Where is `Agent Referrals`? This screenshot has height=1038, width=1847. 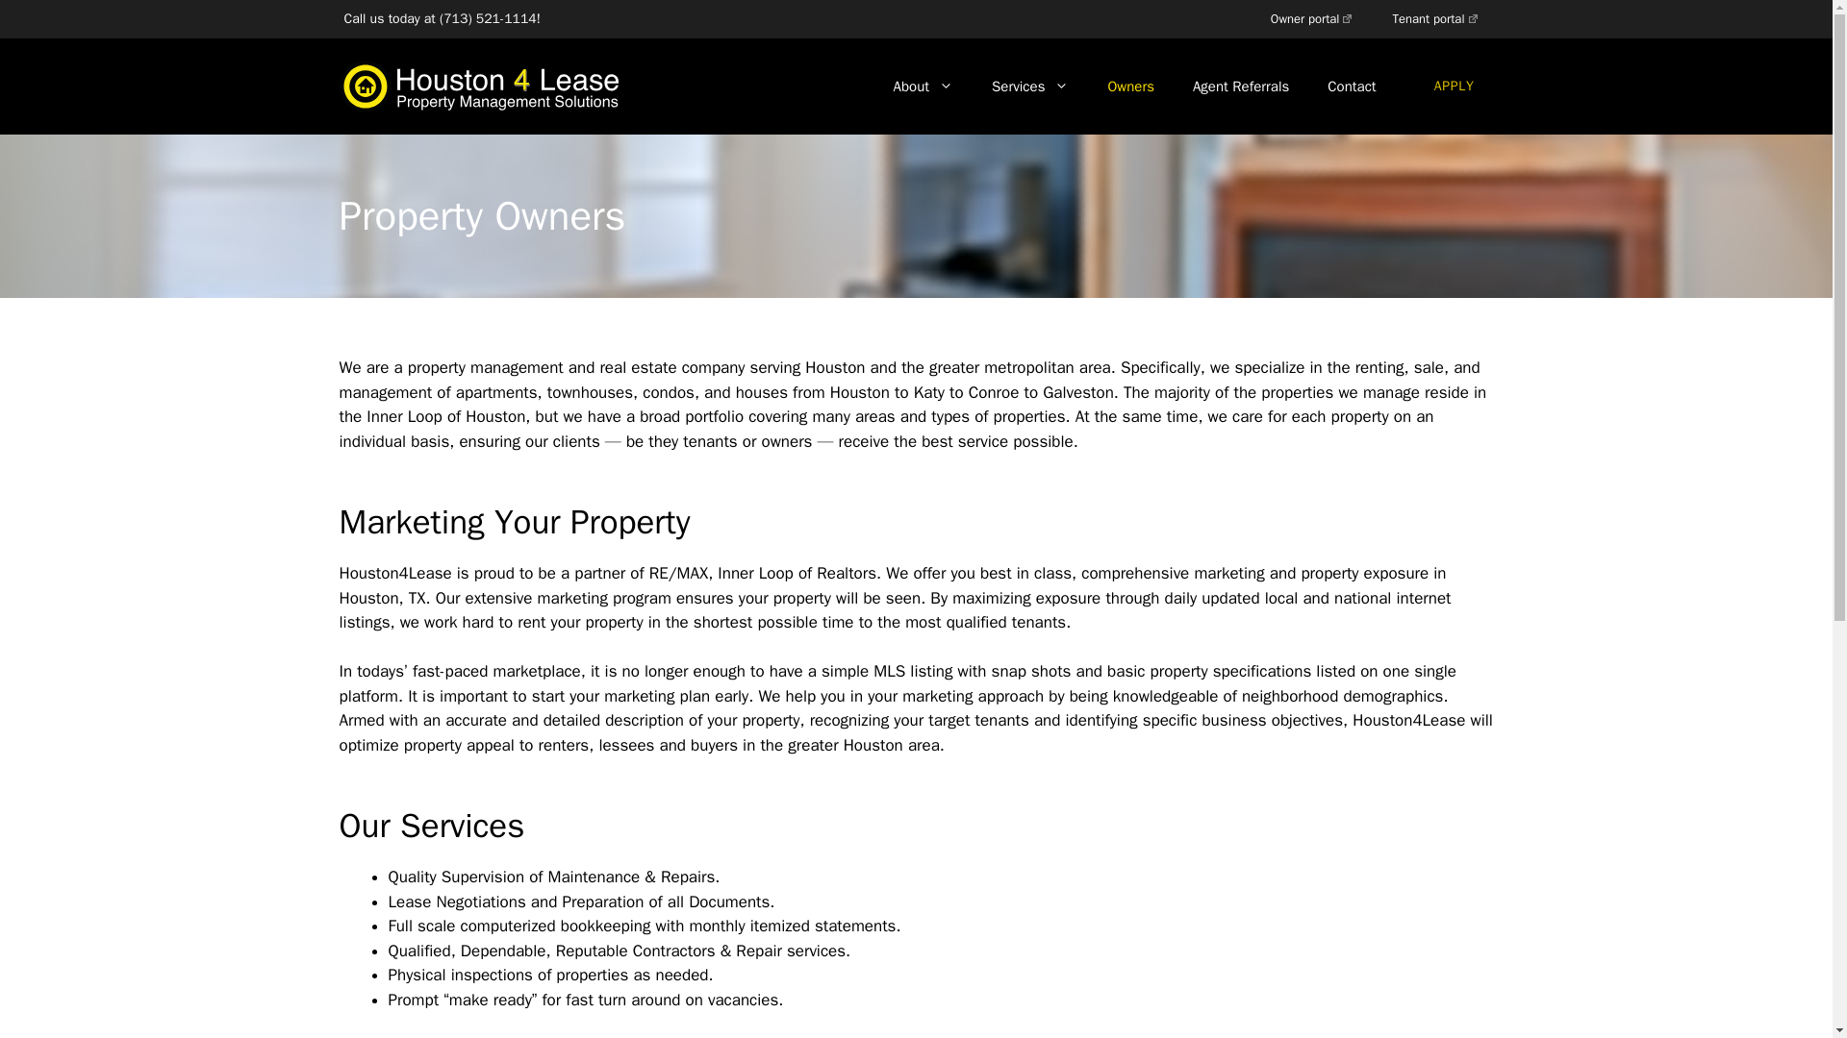 Agent Referrals is located at coordinates (1240, 86).